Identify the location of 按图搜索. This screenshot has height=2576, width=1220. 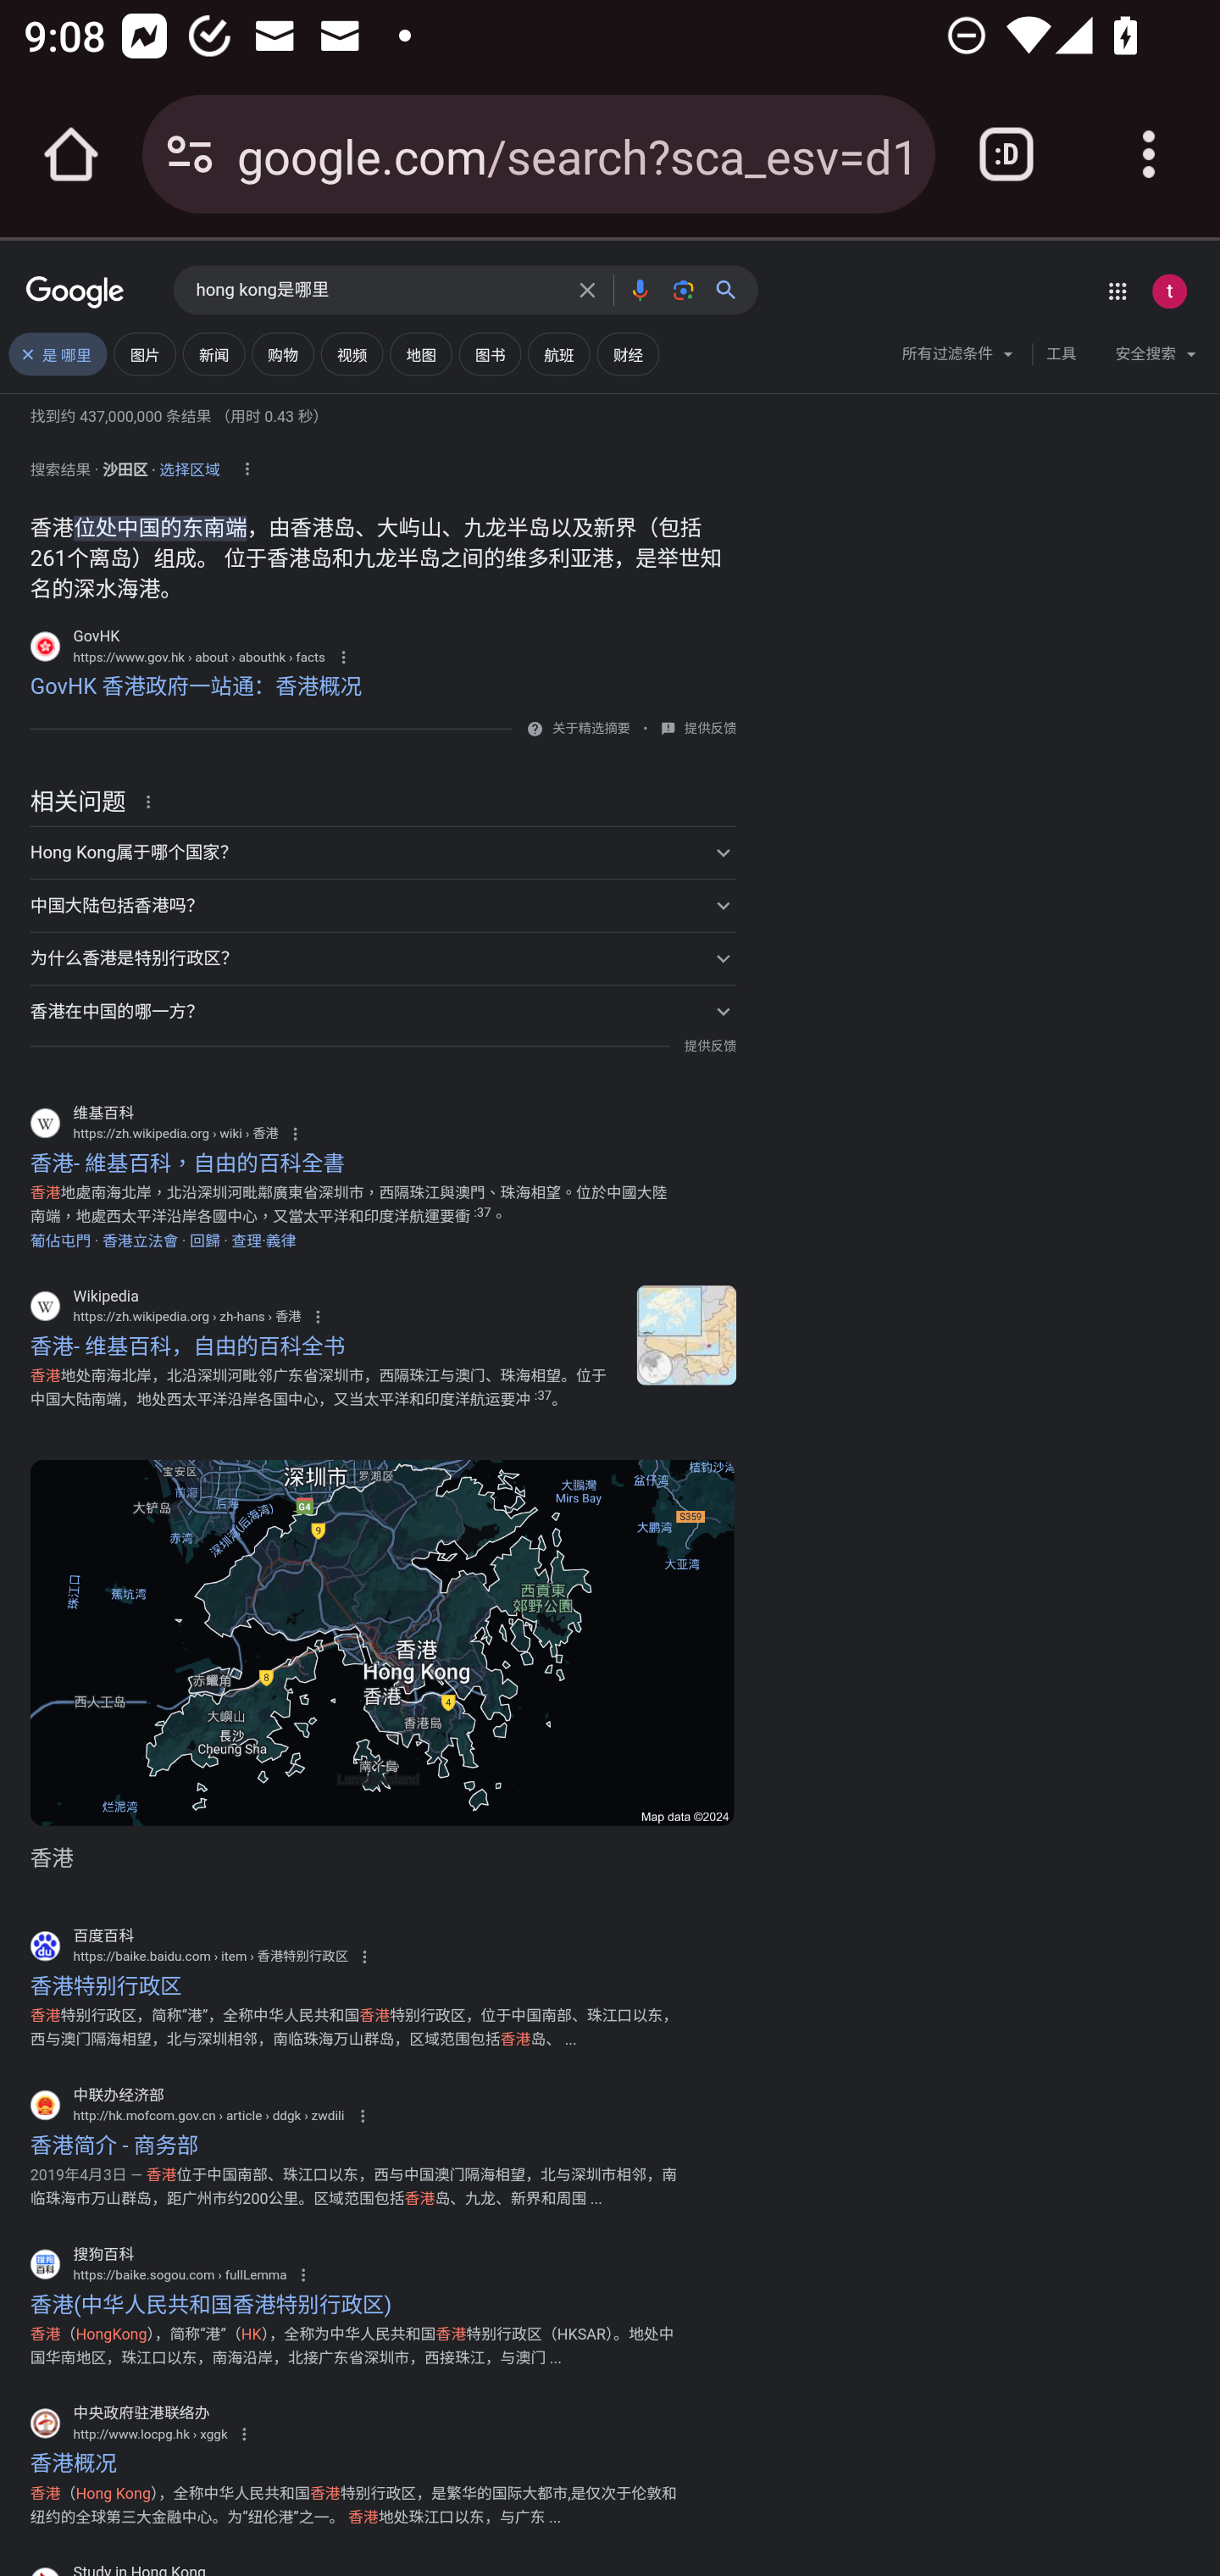
(683, 290).